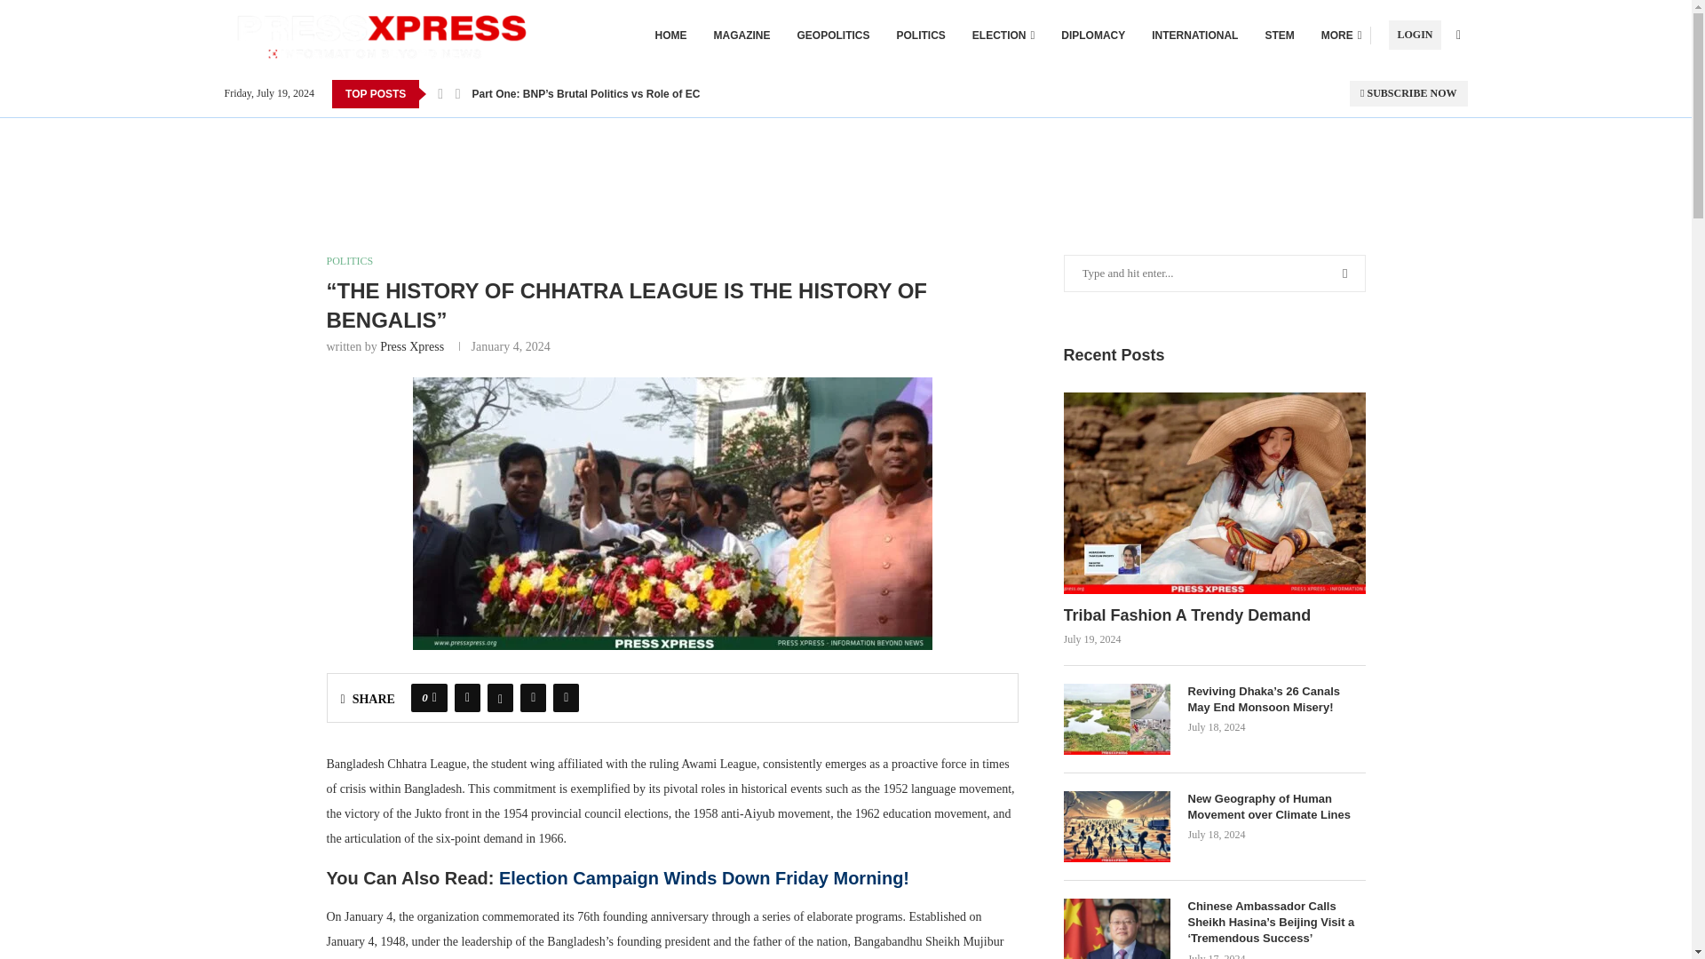 This screenshot has height=959, width=1705. I want to click on ELECTION, so click(1003, 36).